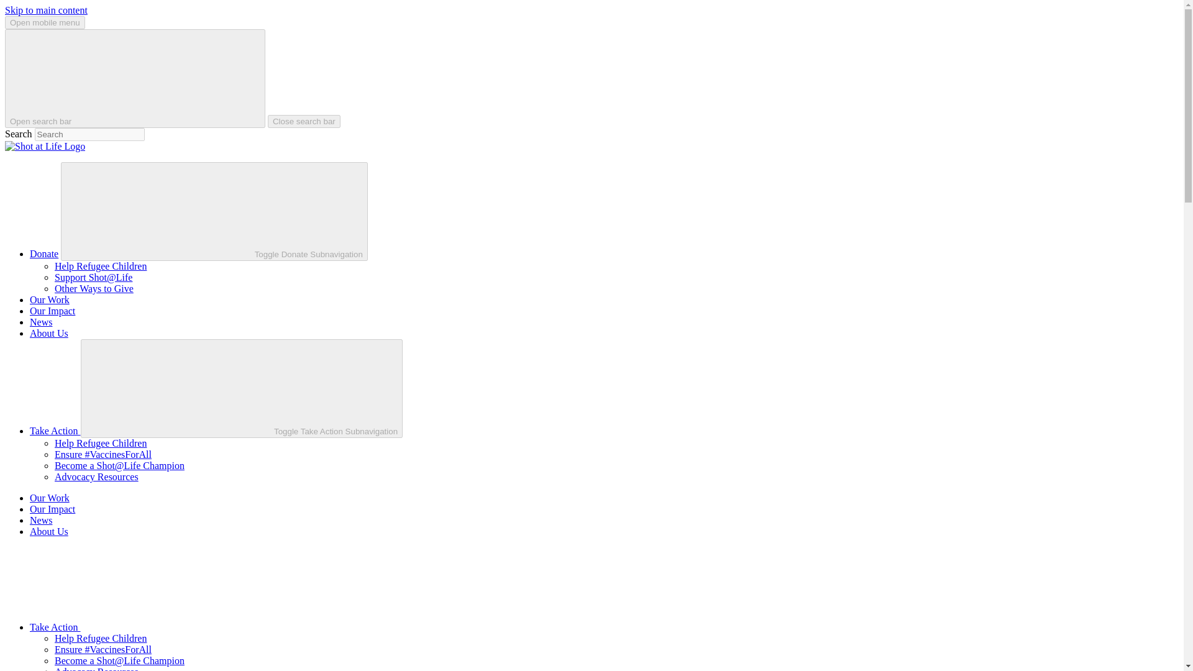 This screenshot has width=1193, height=671. What do you see at coordinates (50, 299) in the screenshot?
I see `Our Work` at bounding box center [50, 299].